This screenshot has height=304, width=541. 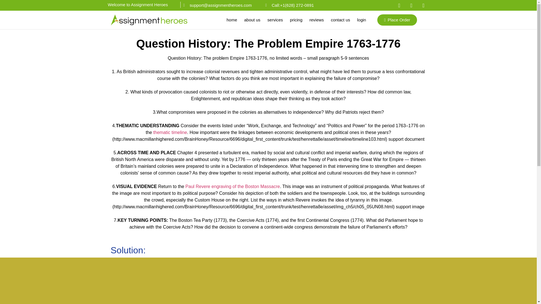 What do you see at coordinates (362, 20) in the screenshot?
I see `login` at bounding box center [362, 20].